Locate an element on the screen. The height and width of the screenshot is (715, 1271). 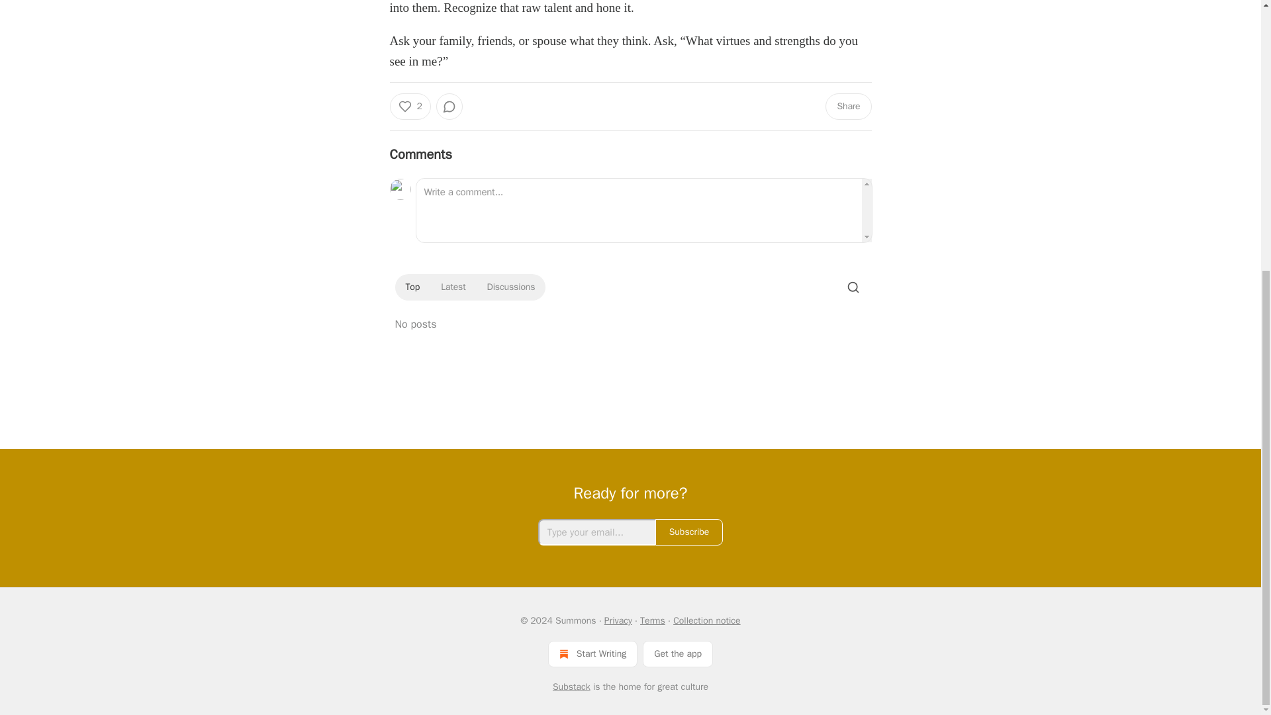
Substack is located at coordinates (572, 687).